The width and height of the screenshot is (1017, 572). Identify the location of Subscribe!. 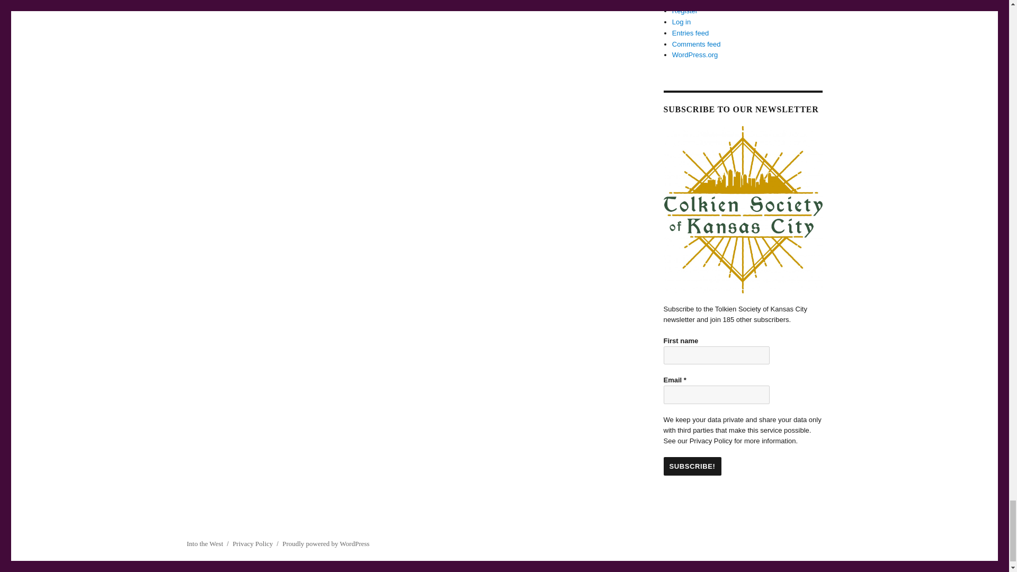
(692, 466).